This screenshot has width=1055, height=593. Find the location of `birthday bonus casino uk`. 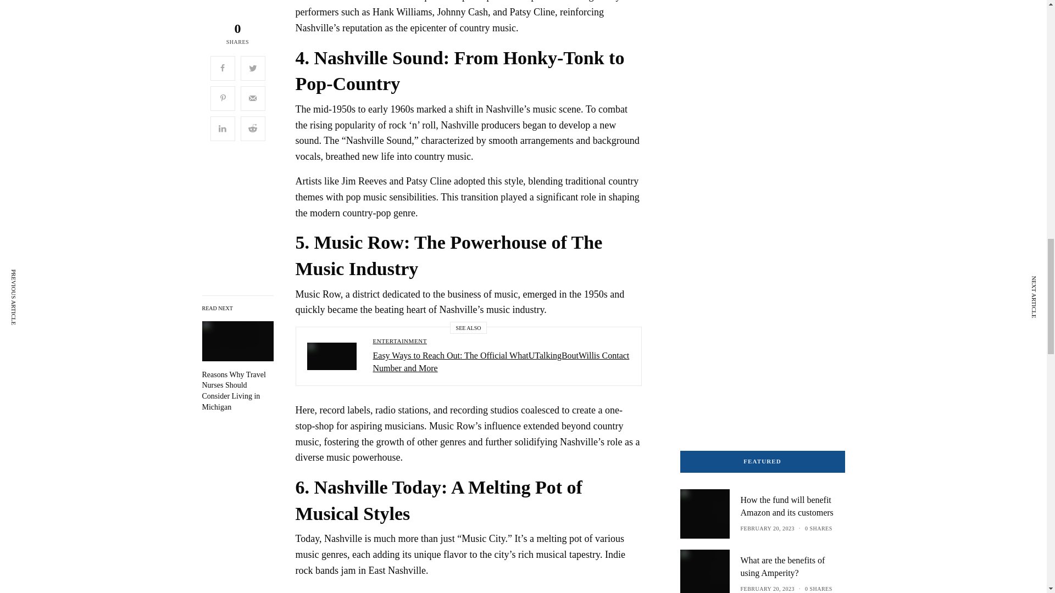

birthday bonus casino uk is located at coordinates (749, 236).